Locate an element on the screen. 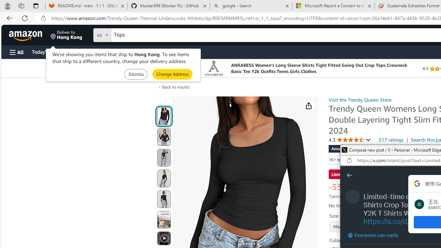 This screenshot has height=248, width=441. Search in is located at coordinates (128, 34).